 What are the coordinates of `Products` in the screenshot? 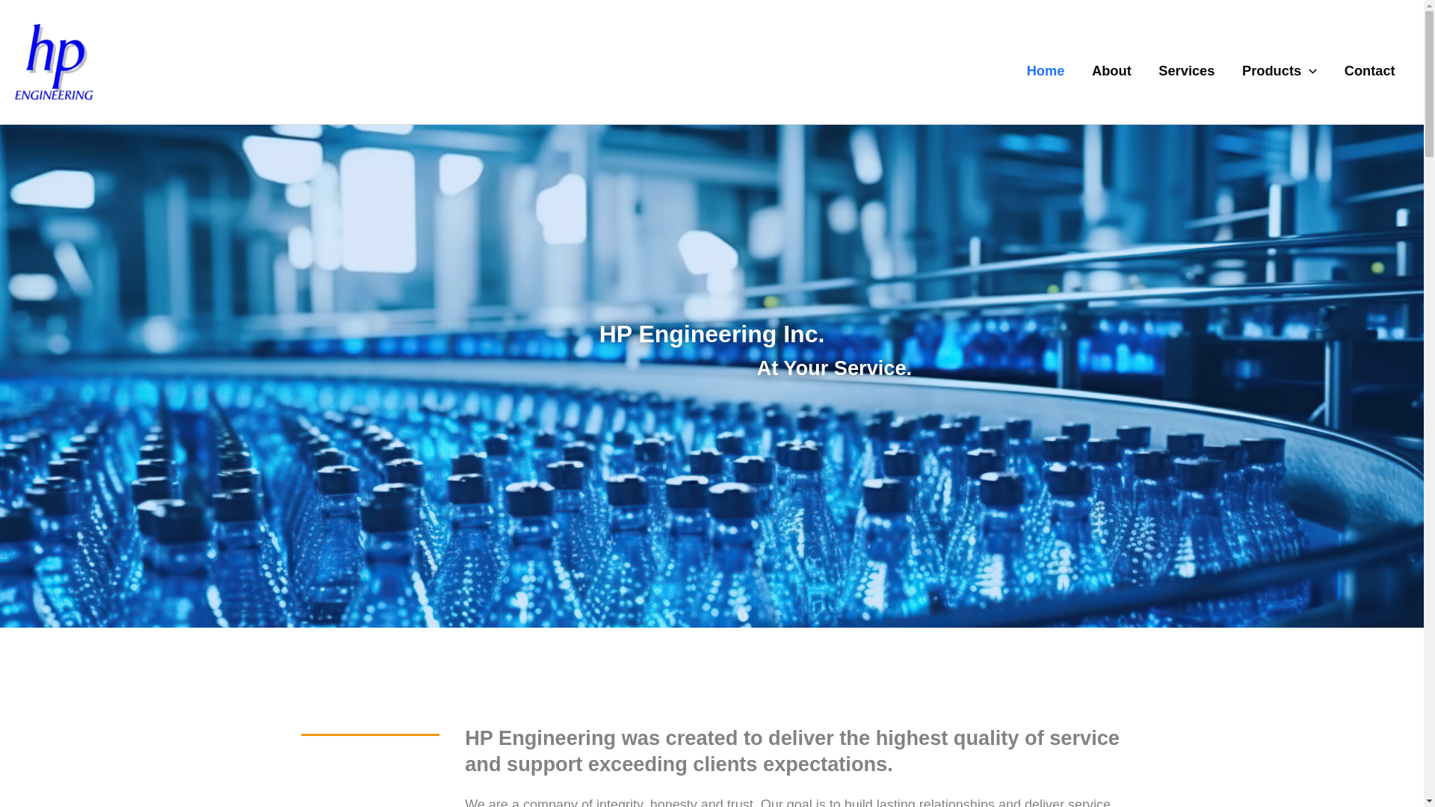 It's located at (1280, 61).